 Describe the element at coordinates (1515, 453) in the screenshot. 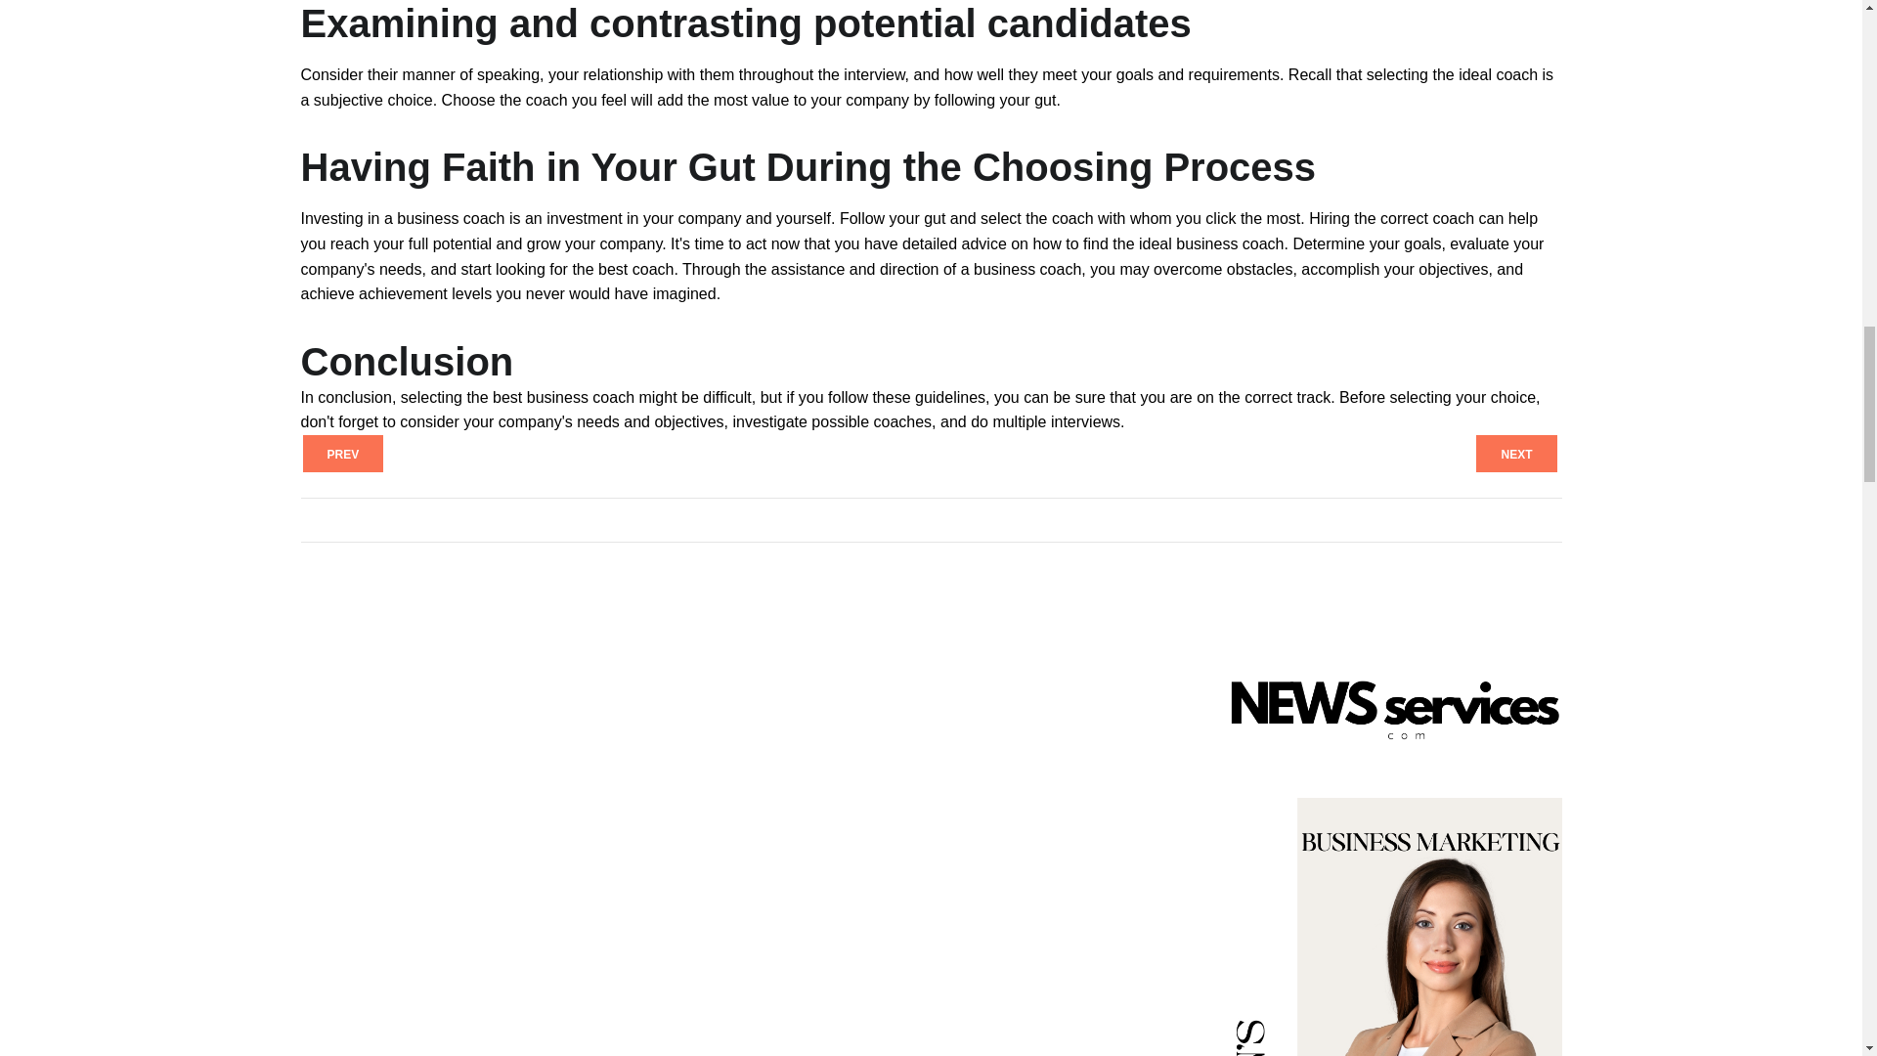

I see `NEXT` at that location.